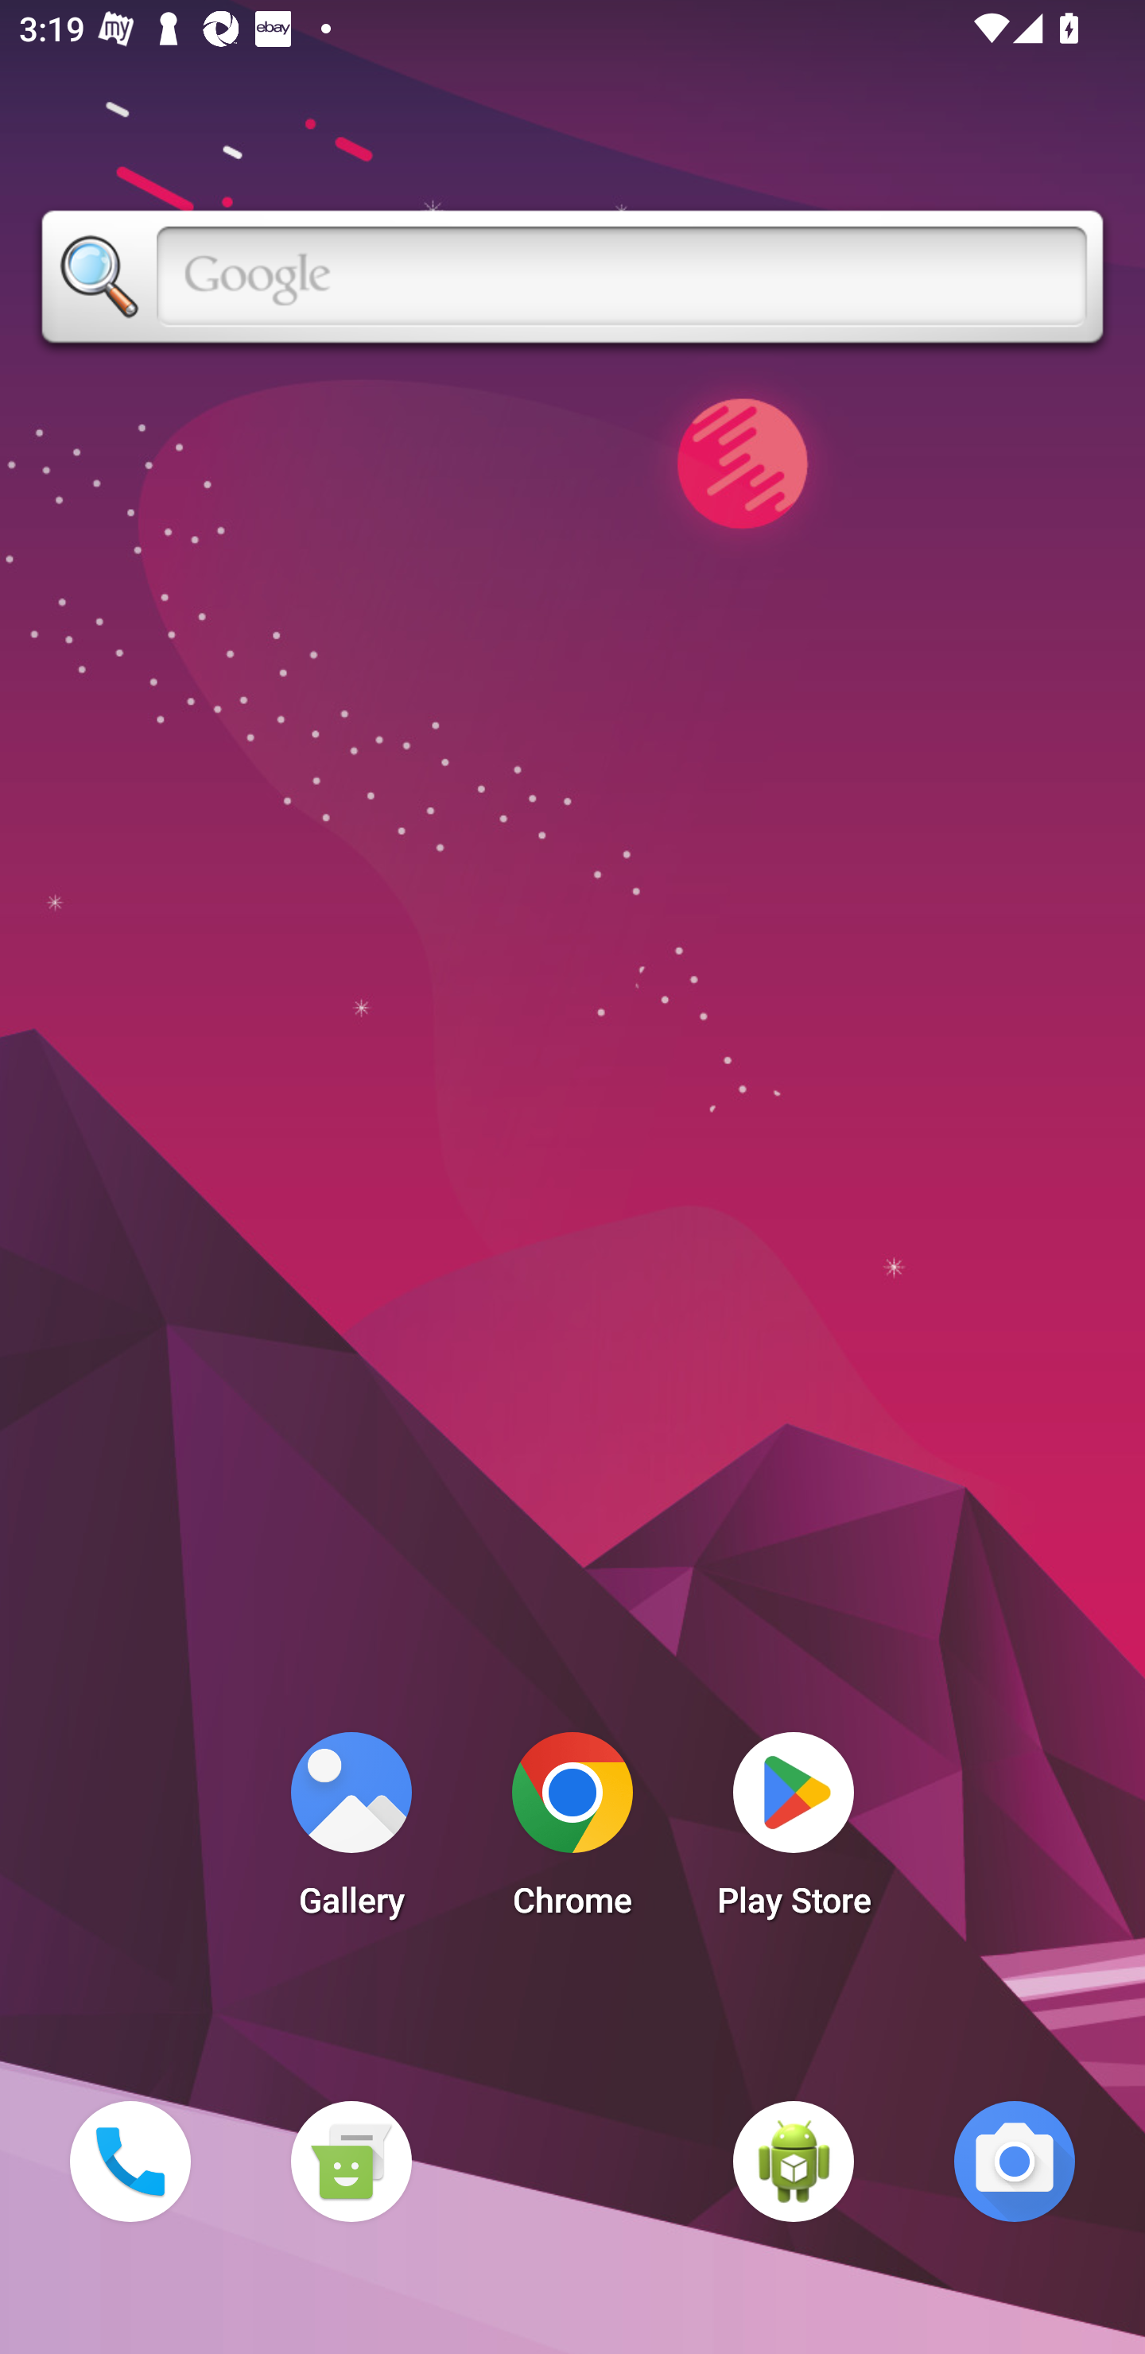 The height and width of the screenshot is (2354, 1145). What do you see at coordinates (130, 2161) in the screenshot?
I see `Phone` at bounding box center [130, 2161].